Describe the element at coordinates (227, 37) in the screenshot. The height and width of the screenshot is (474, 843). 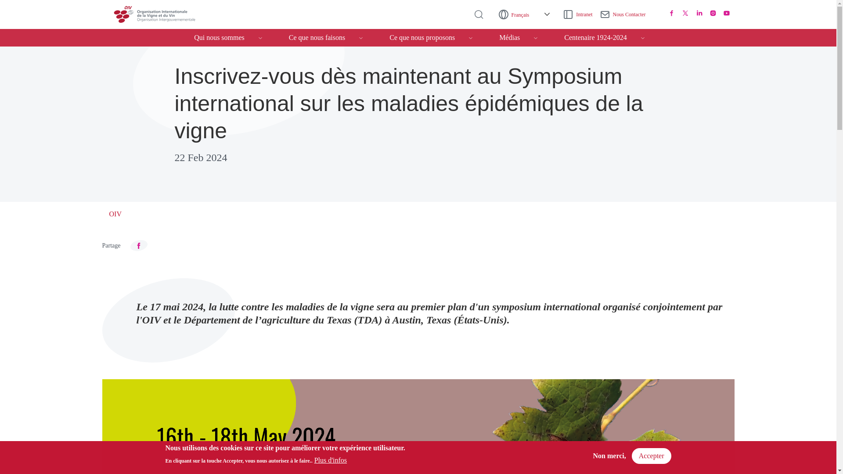
I see `Qui nous sommes` at that location.